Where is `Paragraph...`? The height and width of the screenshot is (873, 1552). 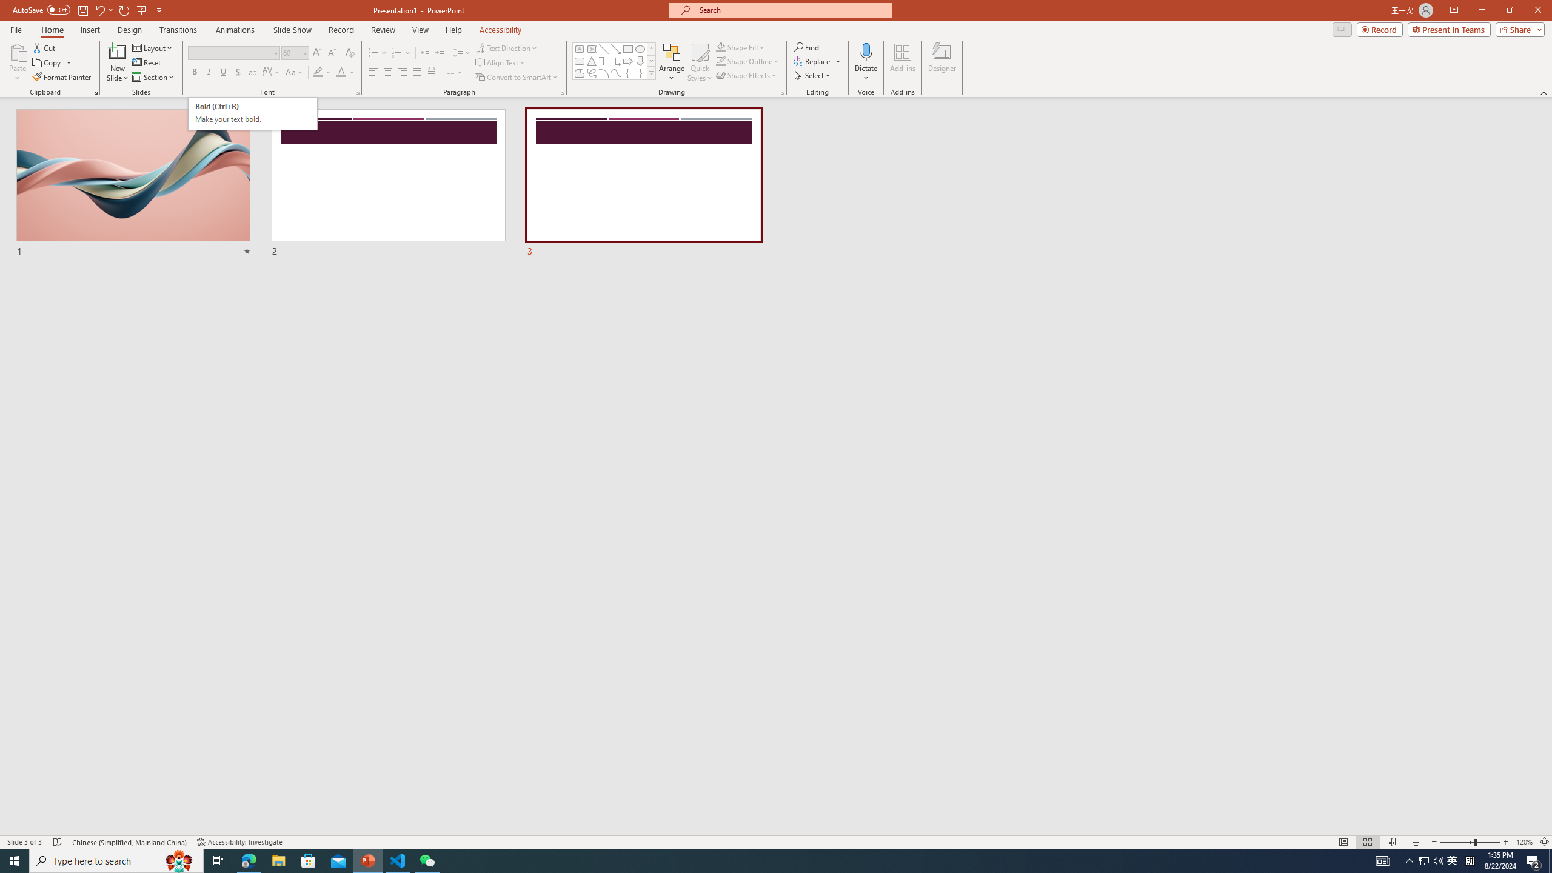 Paragraph... is located at coordinates (561, 92).